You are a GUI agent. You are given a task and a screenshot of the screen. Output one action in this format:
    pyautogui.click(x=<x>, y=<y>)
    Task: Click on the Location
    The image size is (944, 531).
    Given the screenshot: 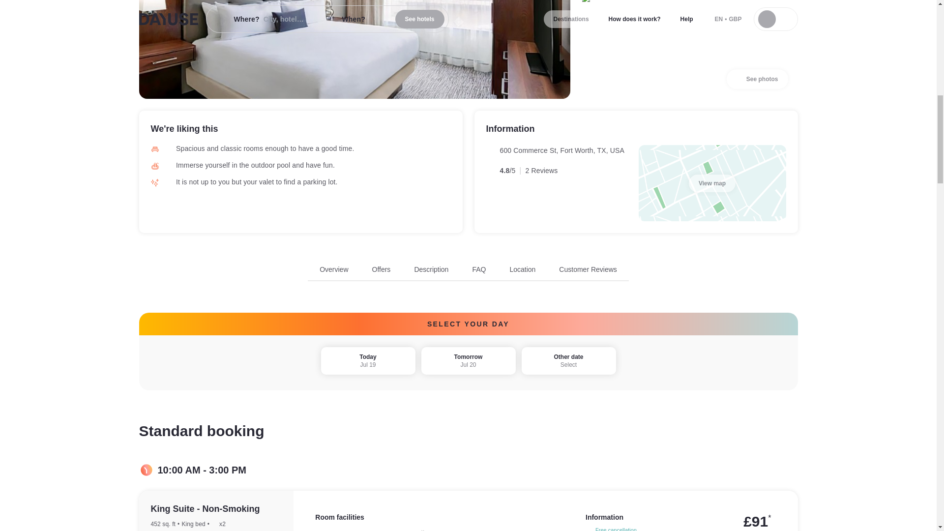 What is the action you would take?
    pyautogui.click(x=431, y=269)
    